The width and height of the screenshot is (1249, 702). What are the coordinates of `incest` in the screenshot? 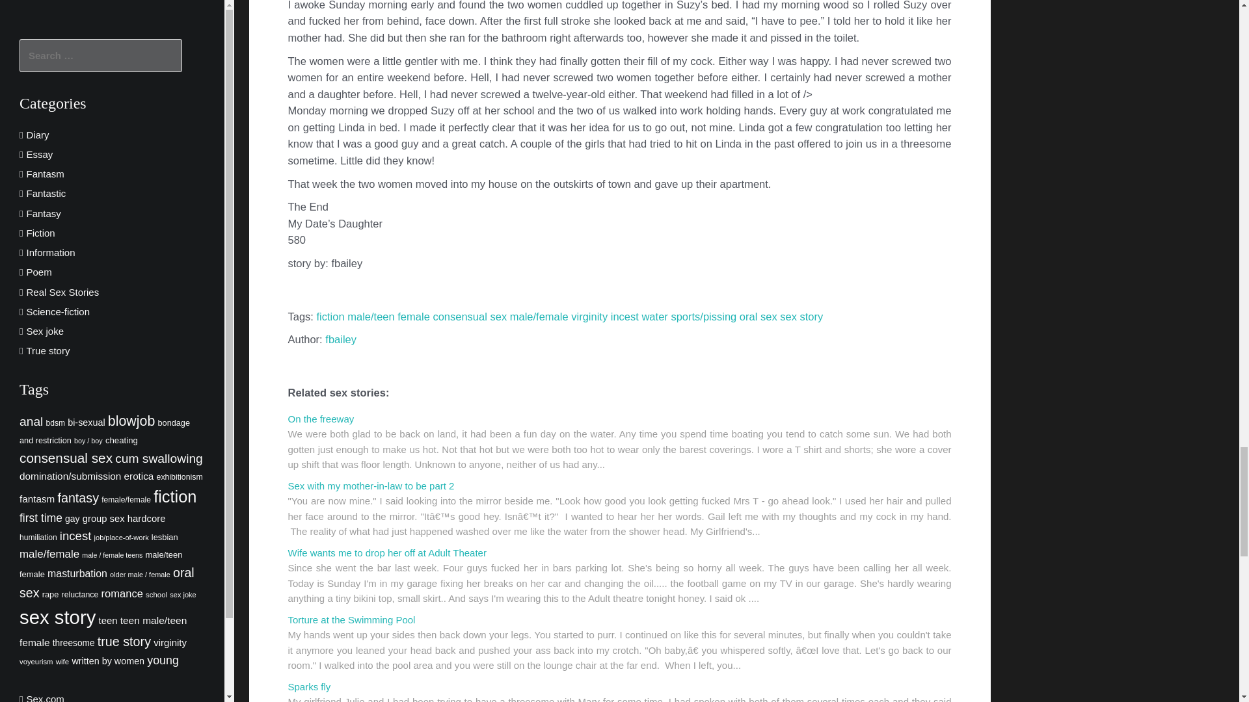 It's located at (624, 316).